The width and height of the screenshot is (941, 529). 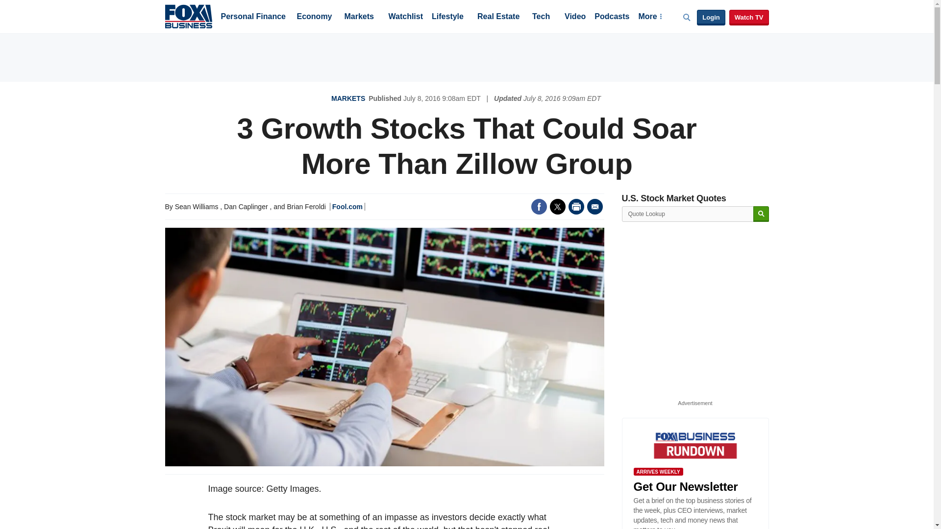 What do you see at coordinates (359, 17) in the screenshot?
I see `Markets` at bounding box center [359, 17].